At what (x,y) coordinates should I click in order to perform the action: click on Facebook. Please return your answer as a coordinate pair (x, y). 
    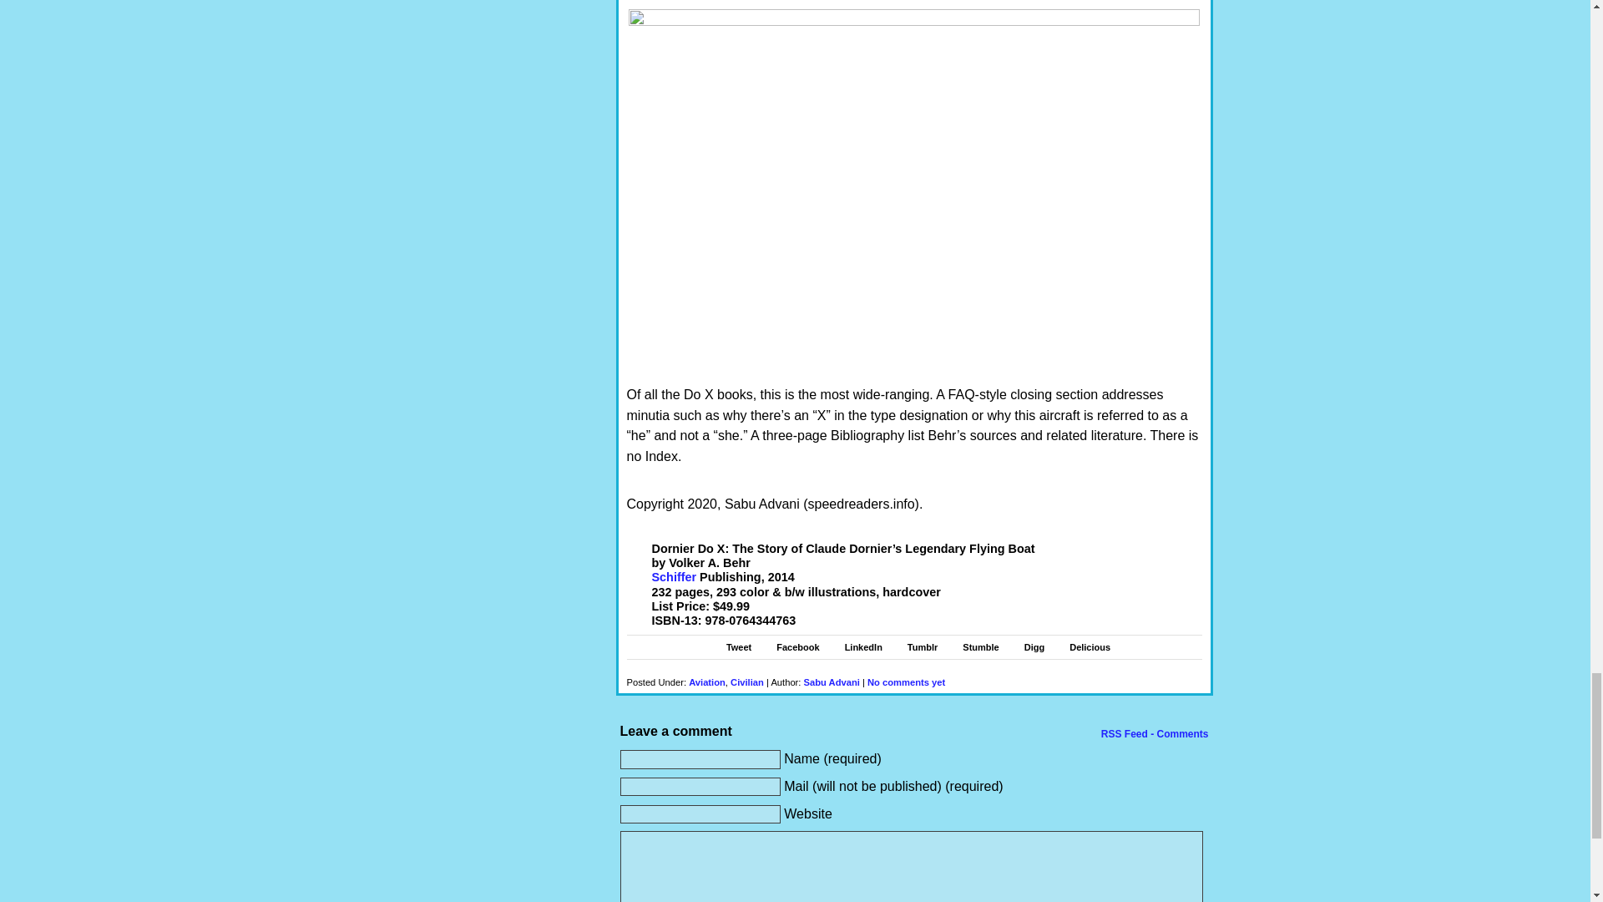
    Looking at the image, I should click on (797, 646).